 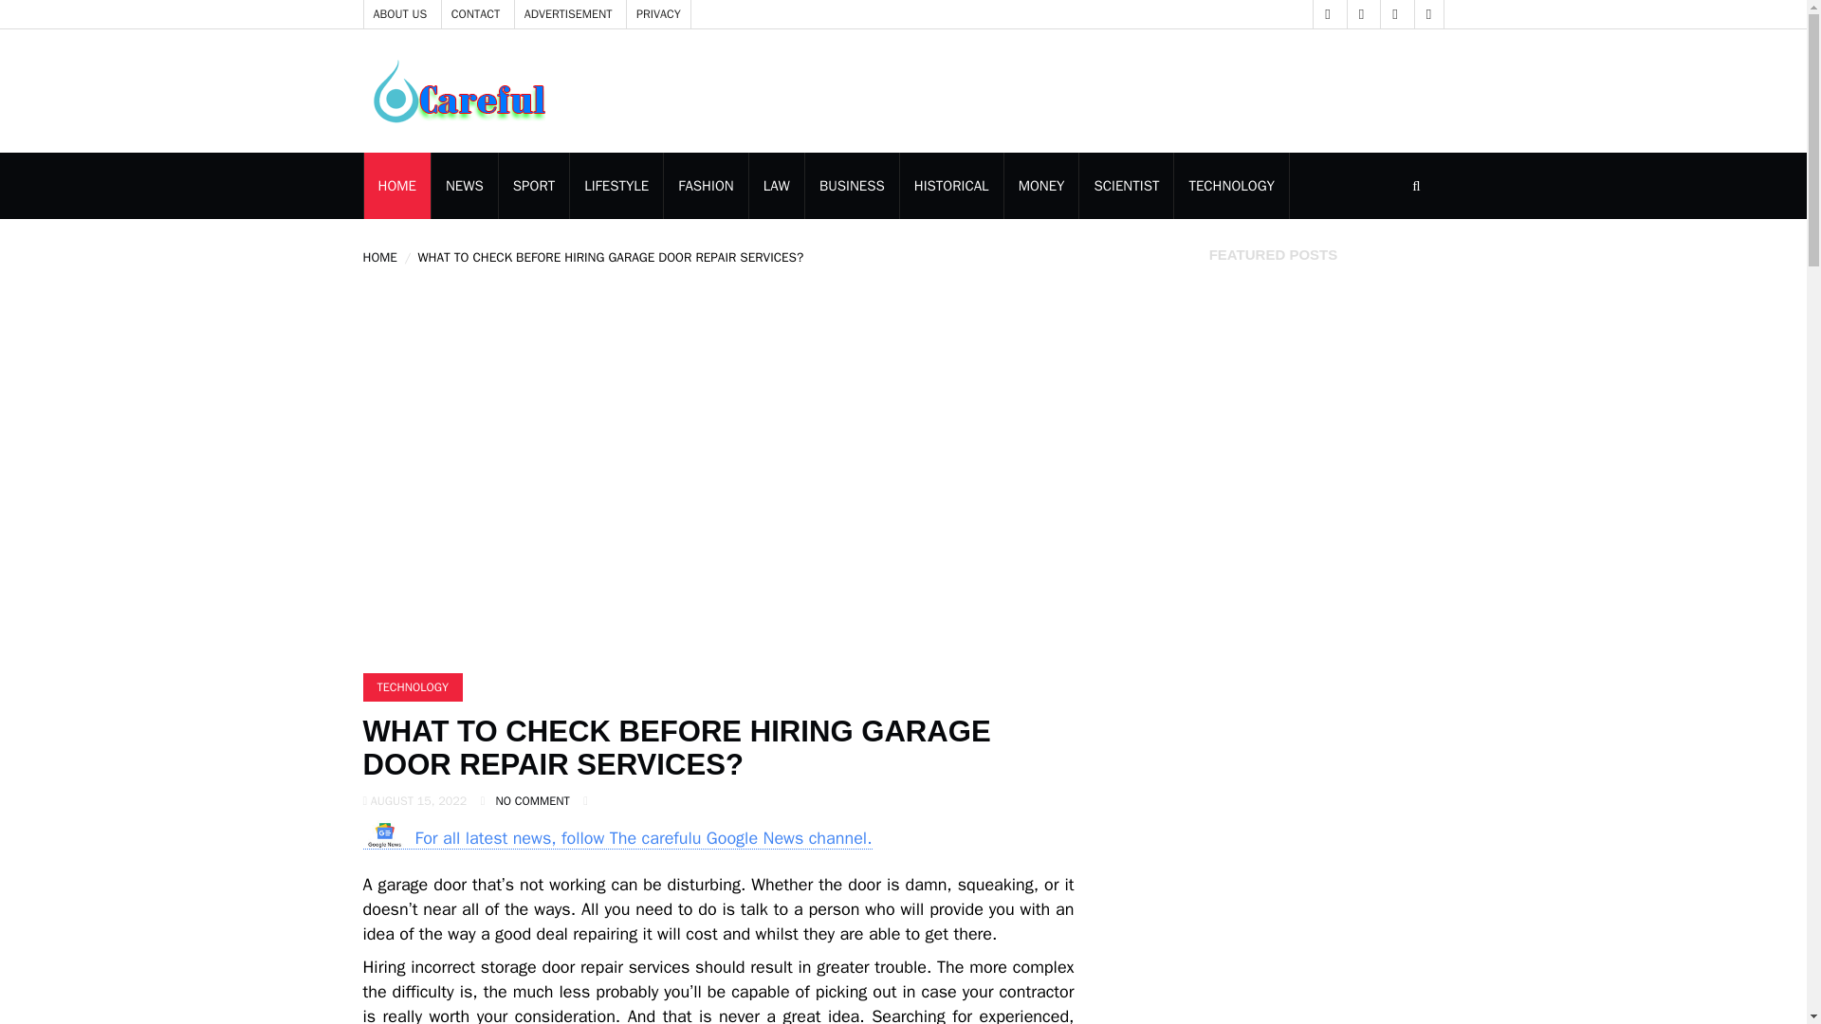 What do you see at coordinates (950, 186) in the screenshot?
I see `HISTORICAL` at bounding box center [950, 186].